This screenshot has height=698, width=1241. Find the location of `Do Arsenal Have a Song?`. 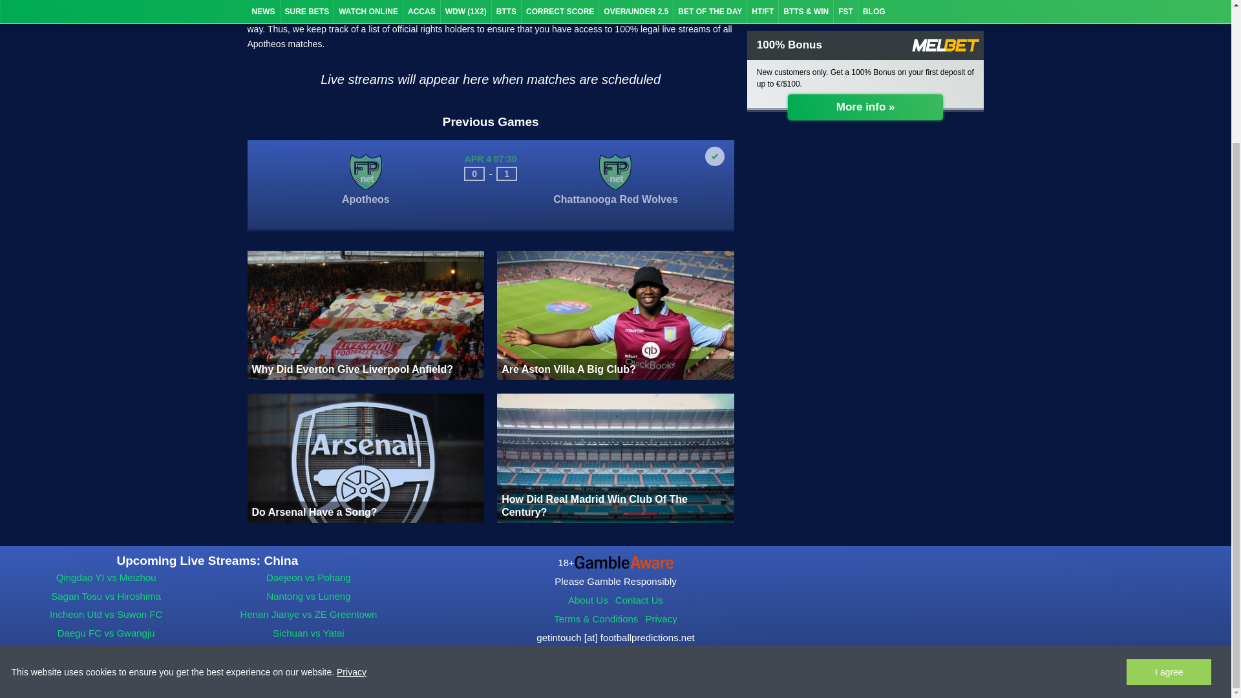

Do Arsenal Have a Song? is located at coordinates (365, 458).